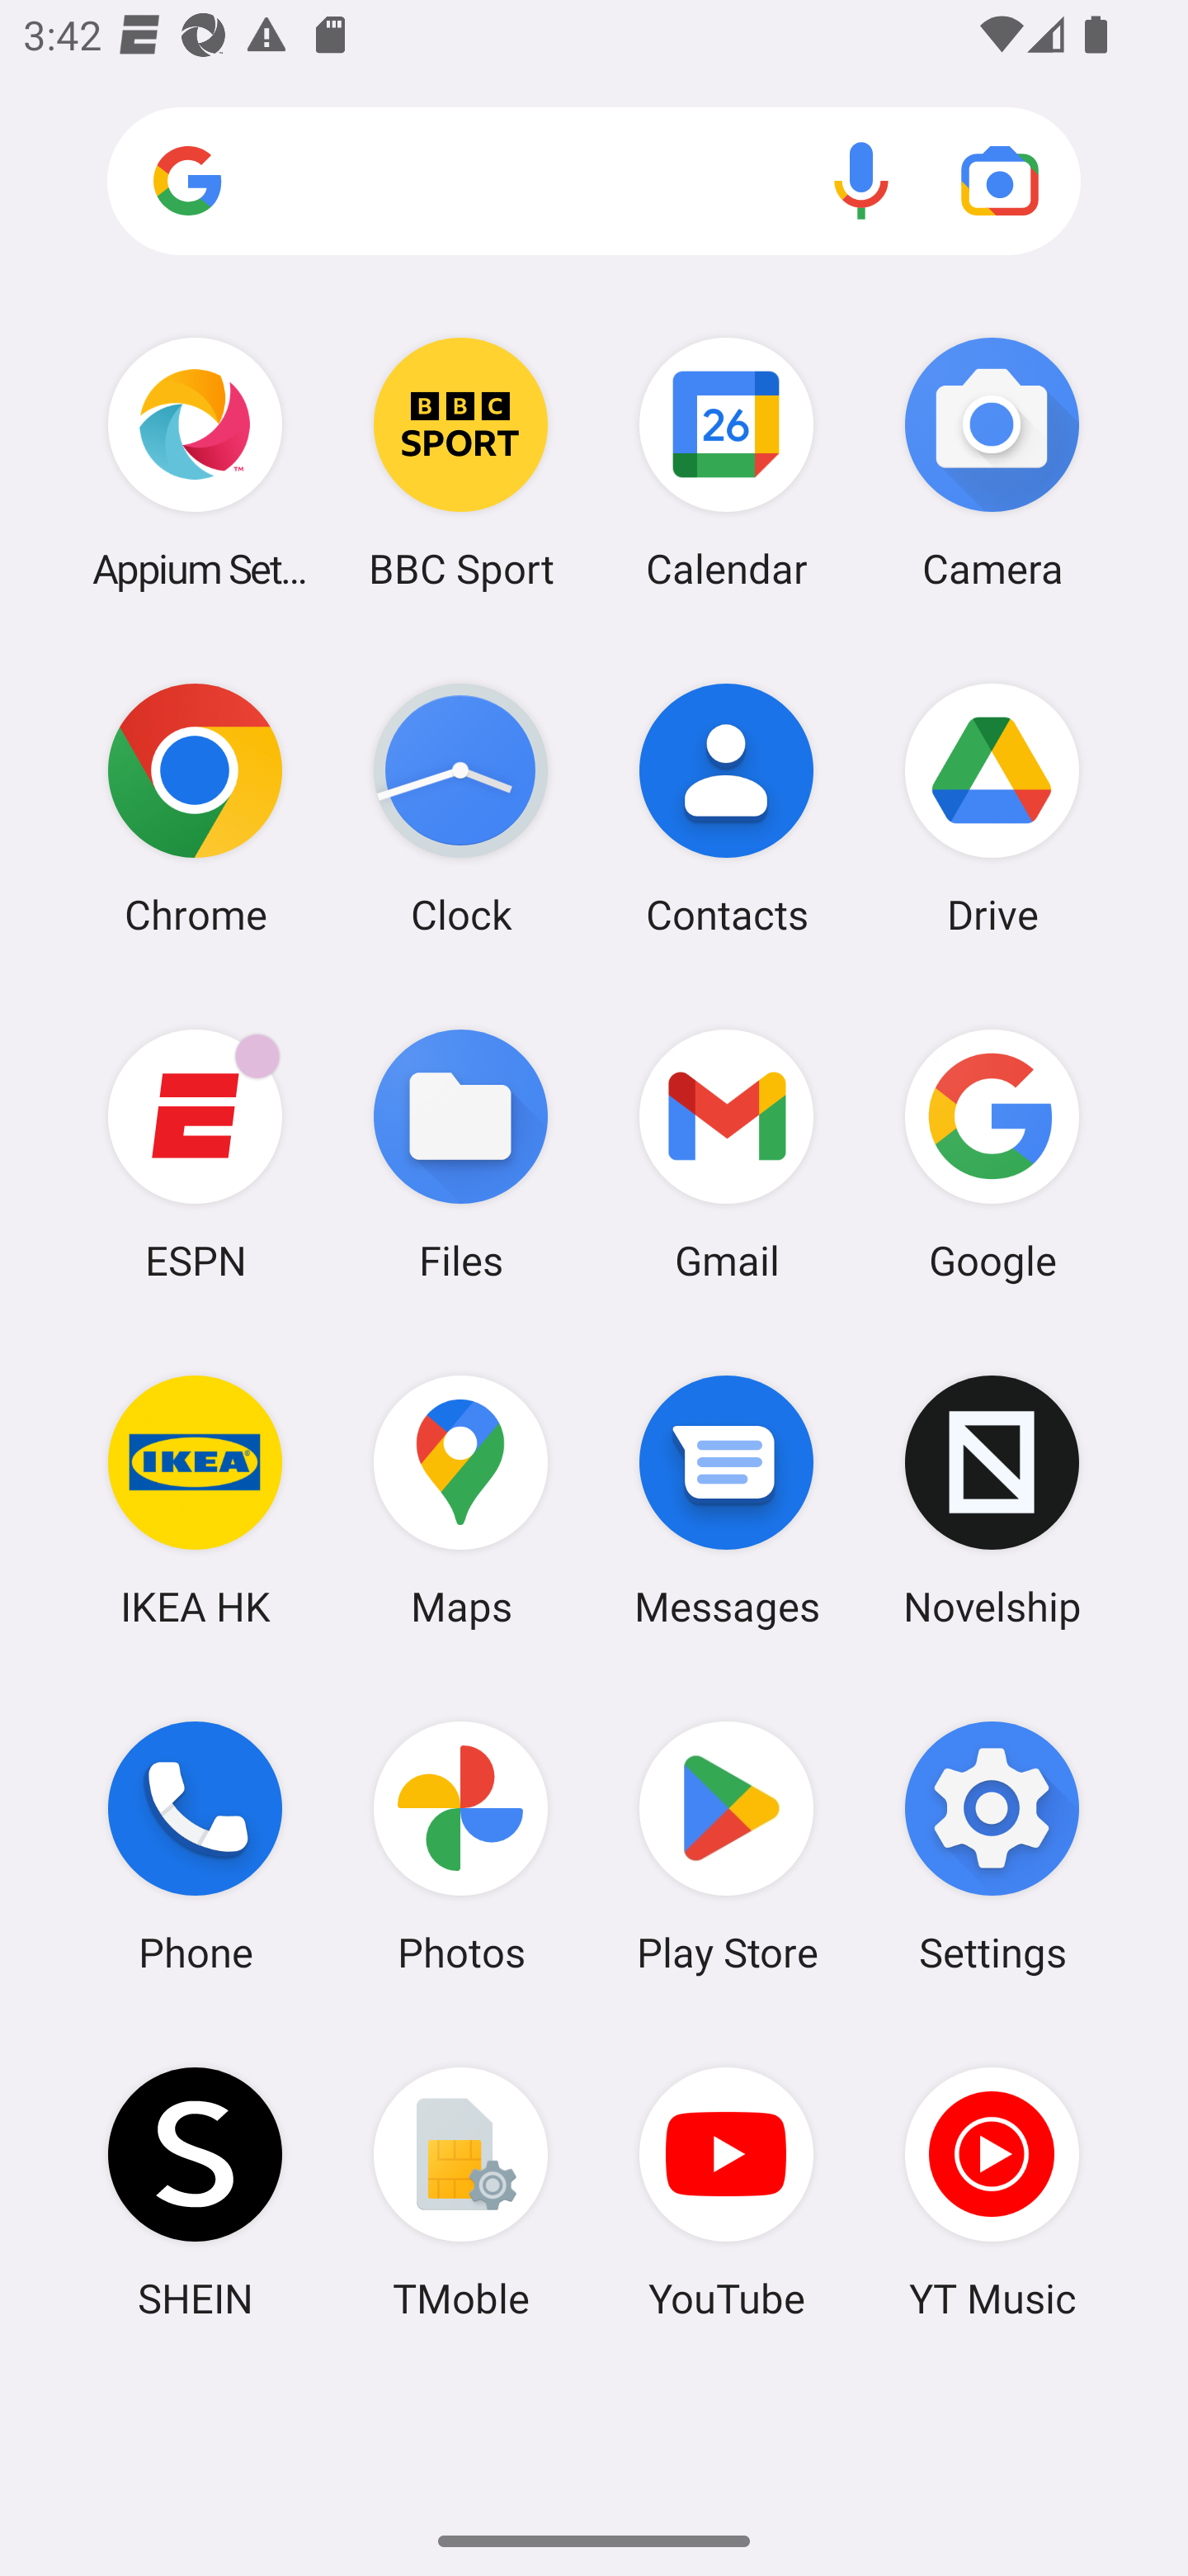  Describe the element at coordinates (861, 180) in the screenshot. I see `Voice search` at that location.